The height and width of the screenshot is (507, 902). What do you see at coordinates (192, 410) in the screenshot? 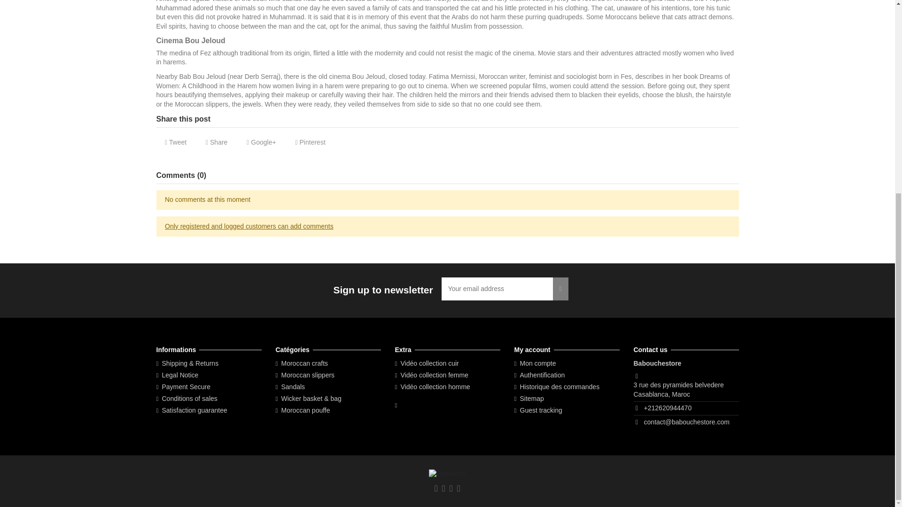
I see `Learn more about Babouche Store and artisans ` at bounding box center [192, 410].